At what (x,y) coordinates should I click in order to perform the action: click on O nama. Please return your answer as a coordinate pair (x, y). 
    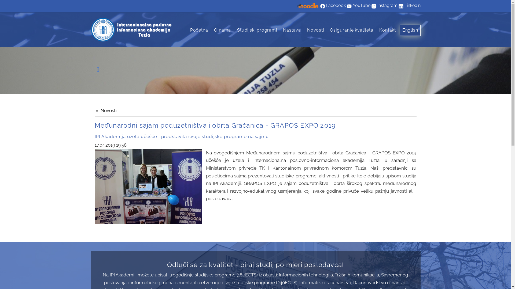
    Looking at the image, I should click on (223, 30).